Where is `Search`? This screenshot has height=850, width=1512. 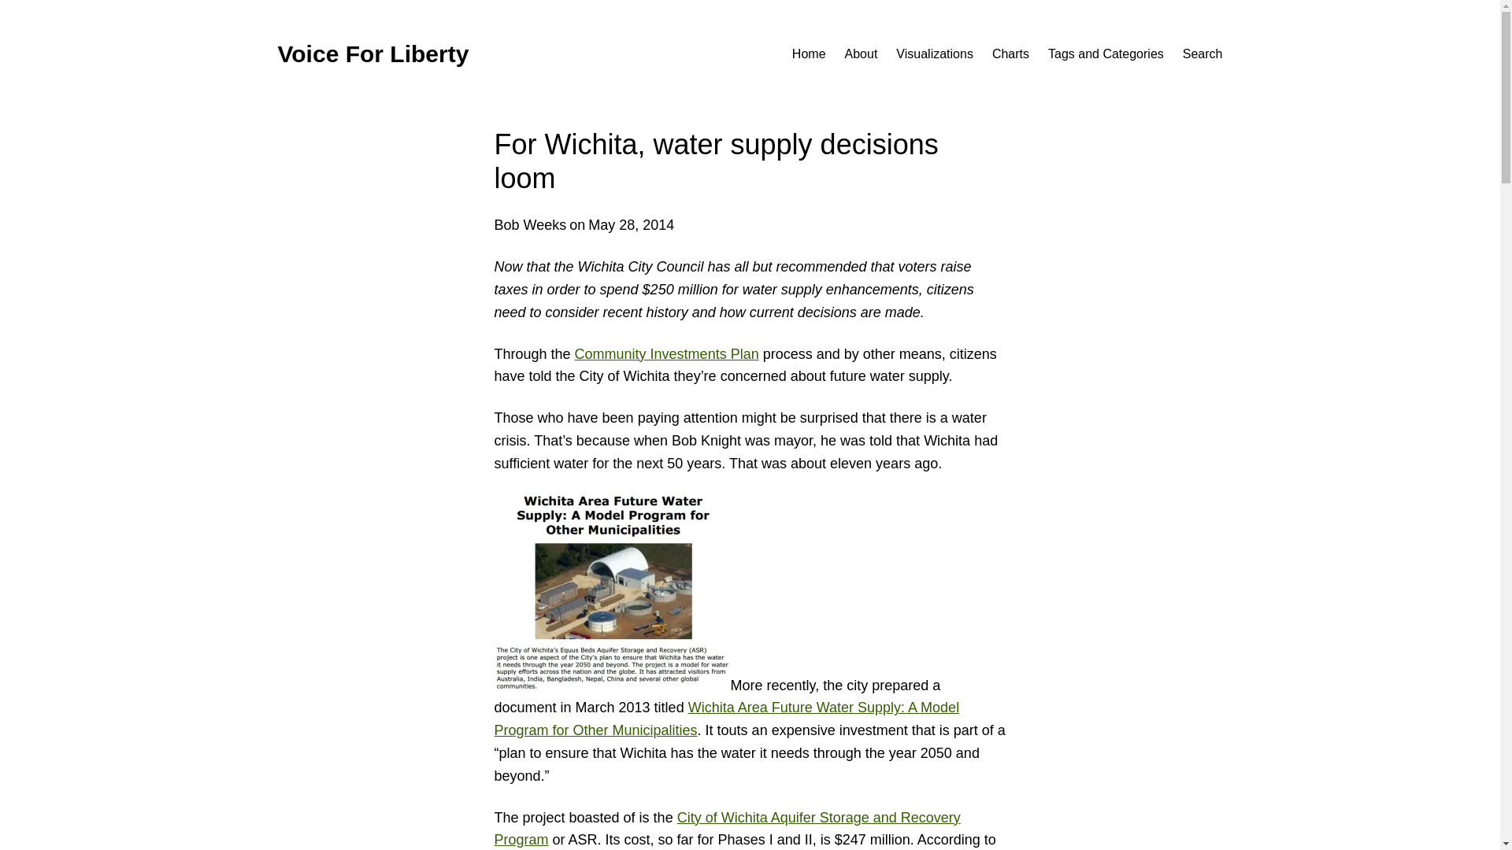
Search is located at coordinates (1203, 54).